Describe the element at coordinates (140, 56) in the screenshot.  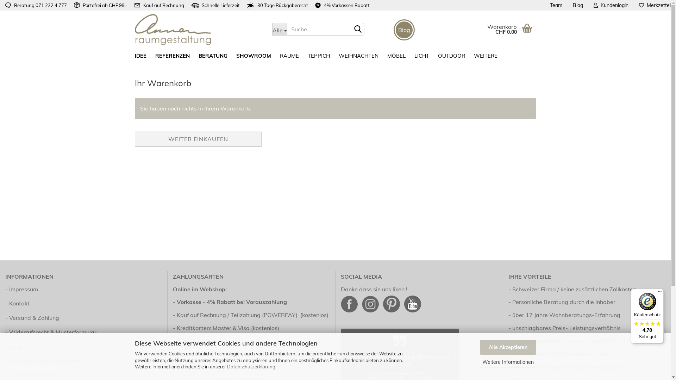
I see `IDEE` at that location.